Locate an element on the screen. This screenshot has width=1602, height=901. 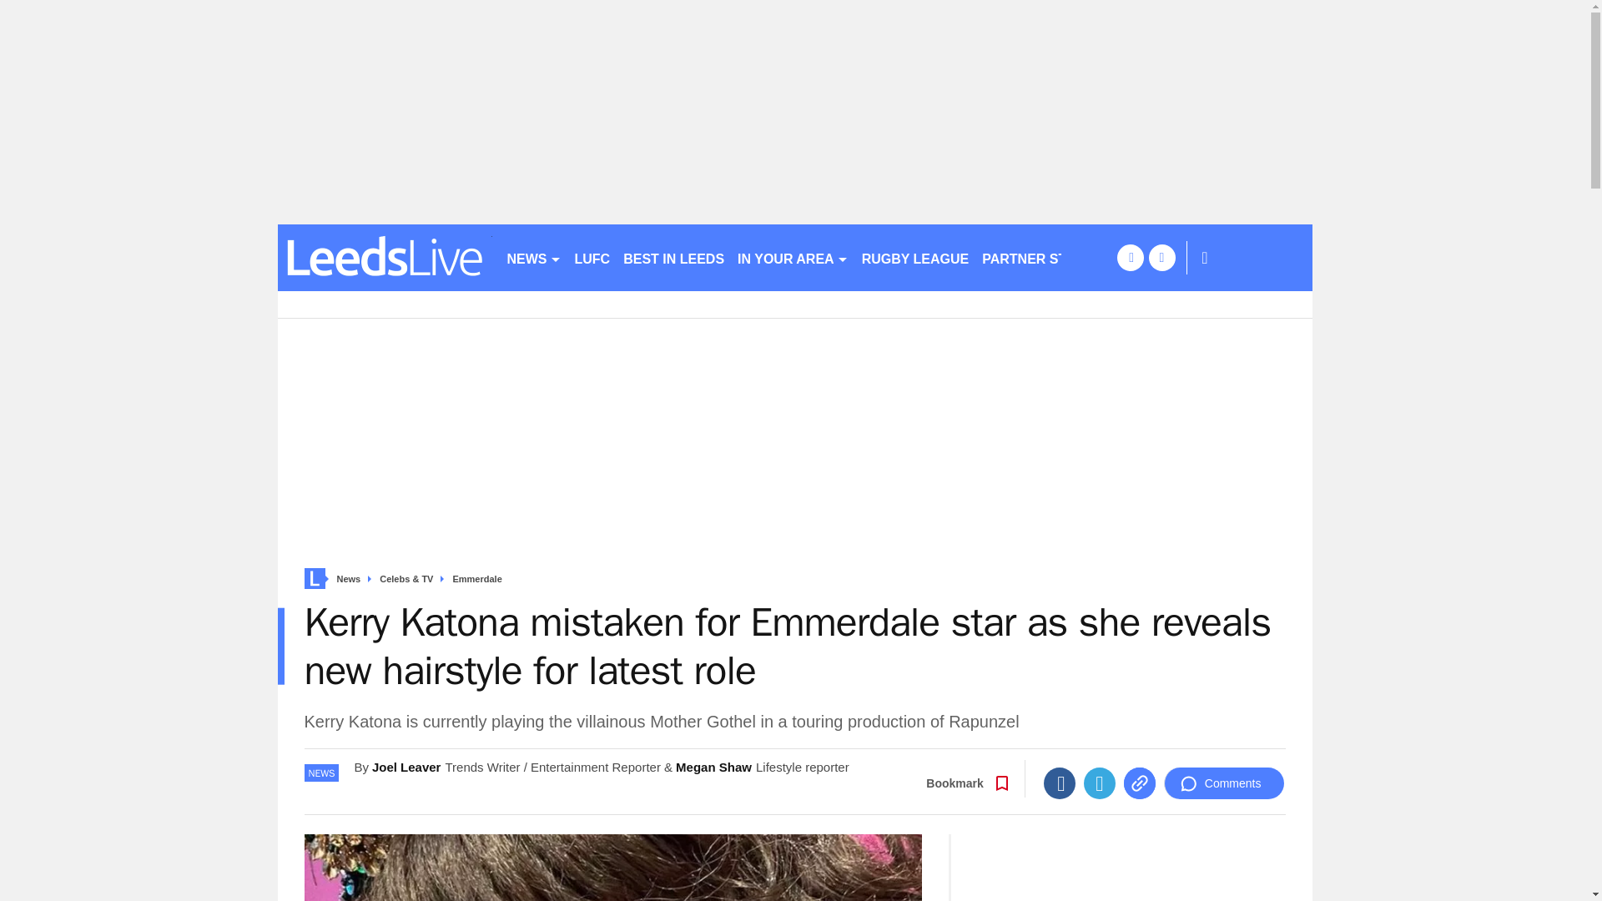
Twitter is located at coordinates (1100, 783).